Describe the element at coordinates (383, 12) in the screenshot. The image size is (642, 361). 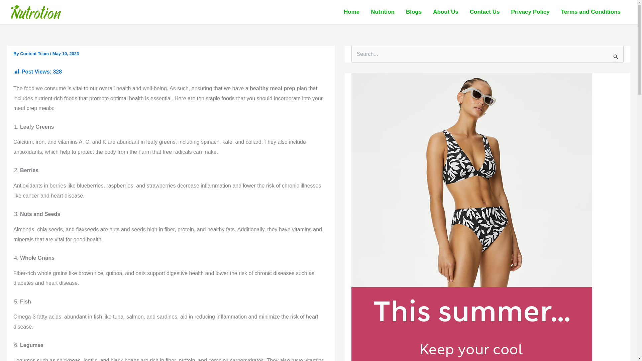
I see `Nutrition` at that location.